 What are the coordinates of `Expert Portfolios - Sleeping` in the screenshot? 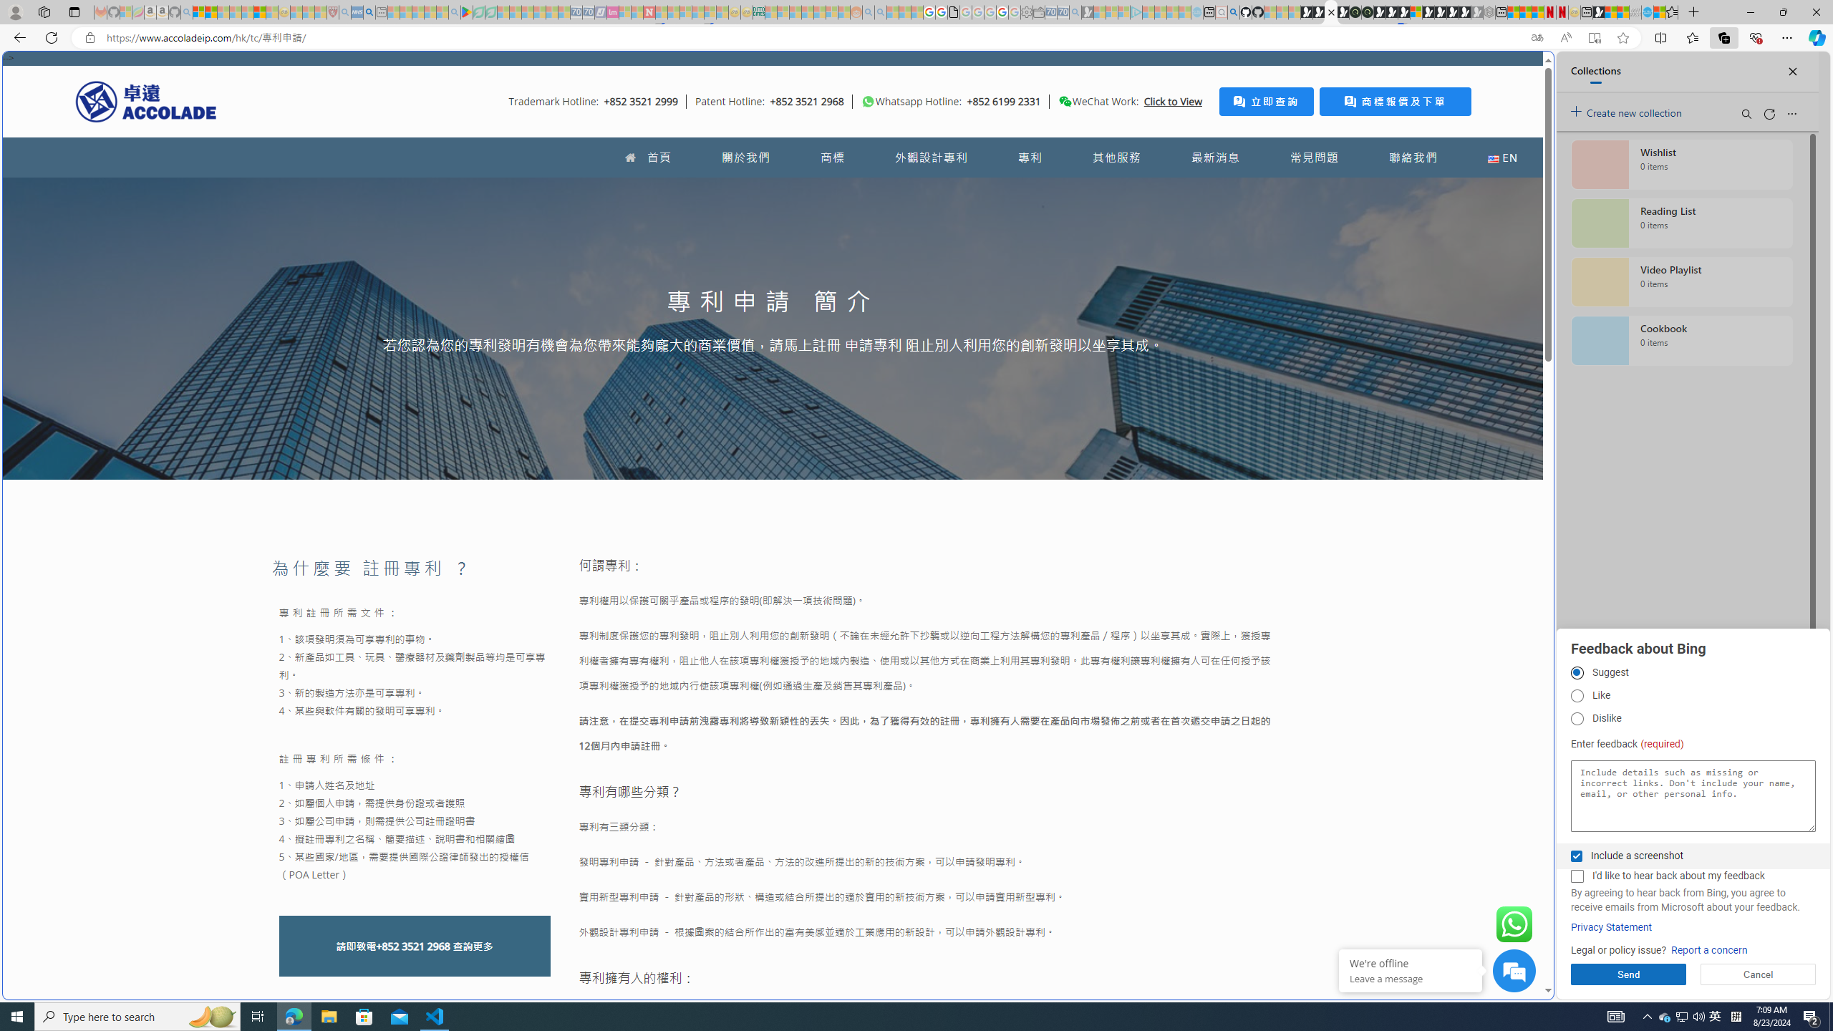 It's located at (808, 12).